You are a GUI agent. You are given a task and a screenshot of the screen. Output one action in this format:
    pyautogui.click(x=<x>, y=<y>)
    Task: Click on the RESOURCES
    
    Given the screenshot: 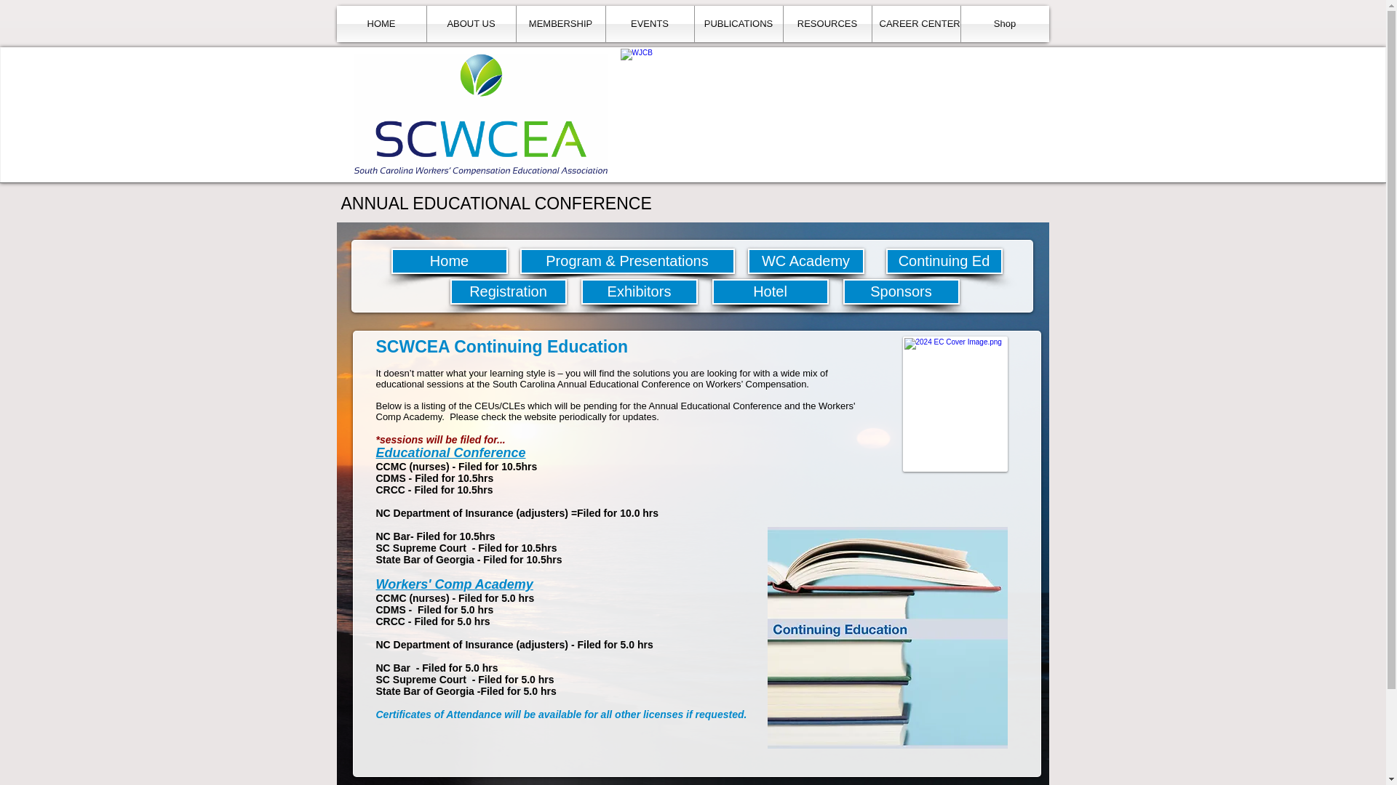 What is the action you would take?
    pyautogui.click(x=827, y=23)
    